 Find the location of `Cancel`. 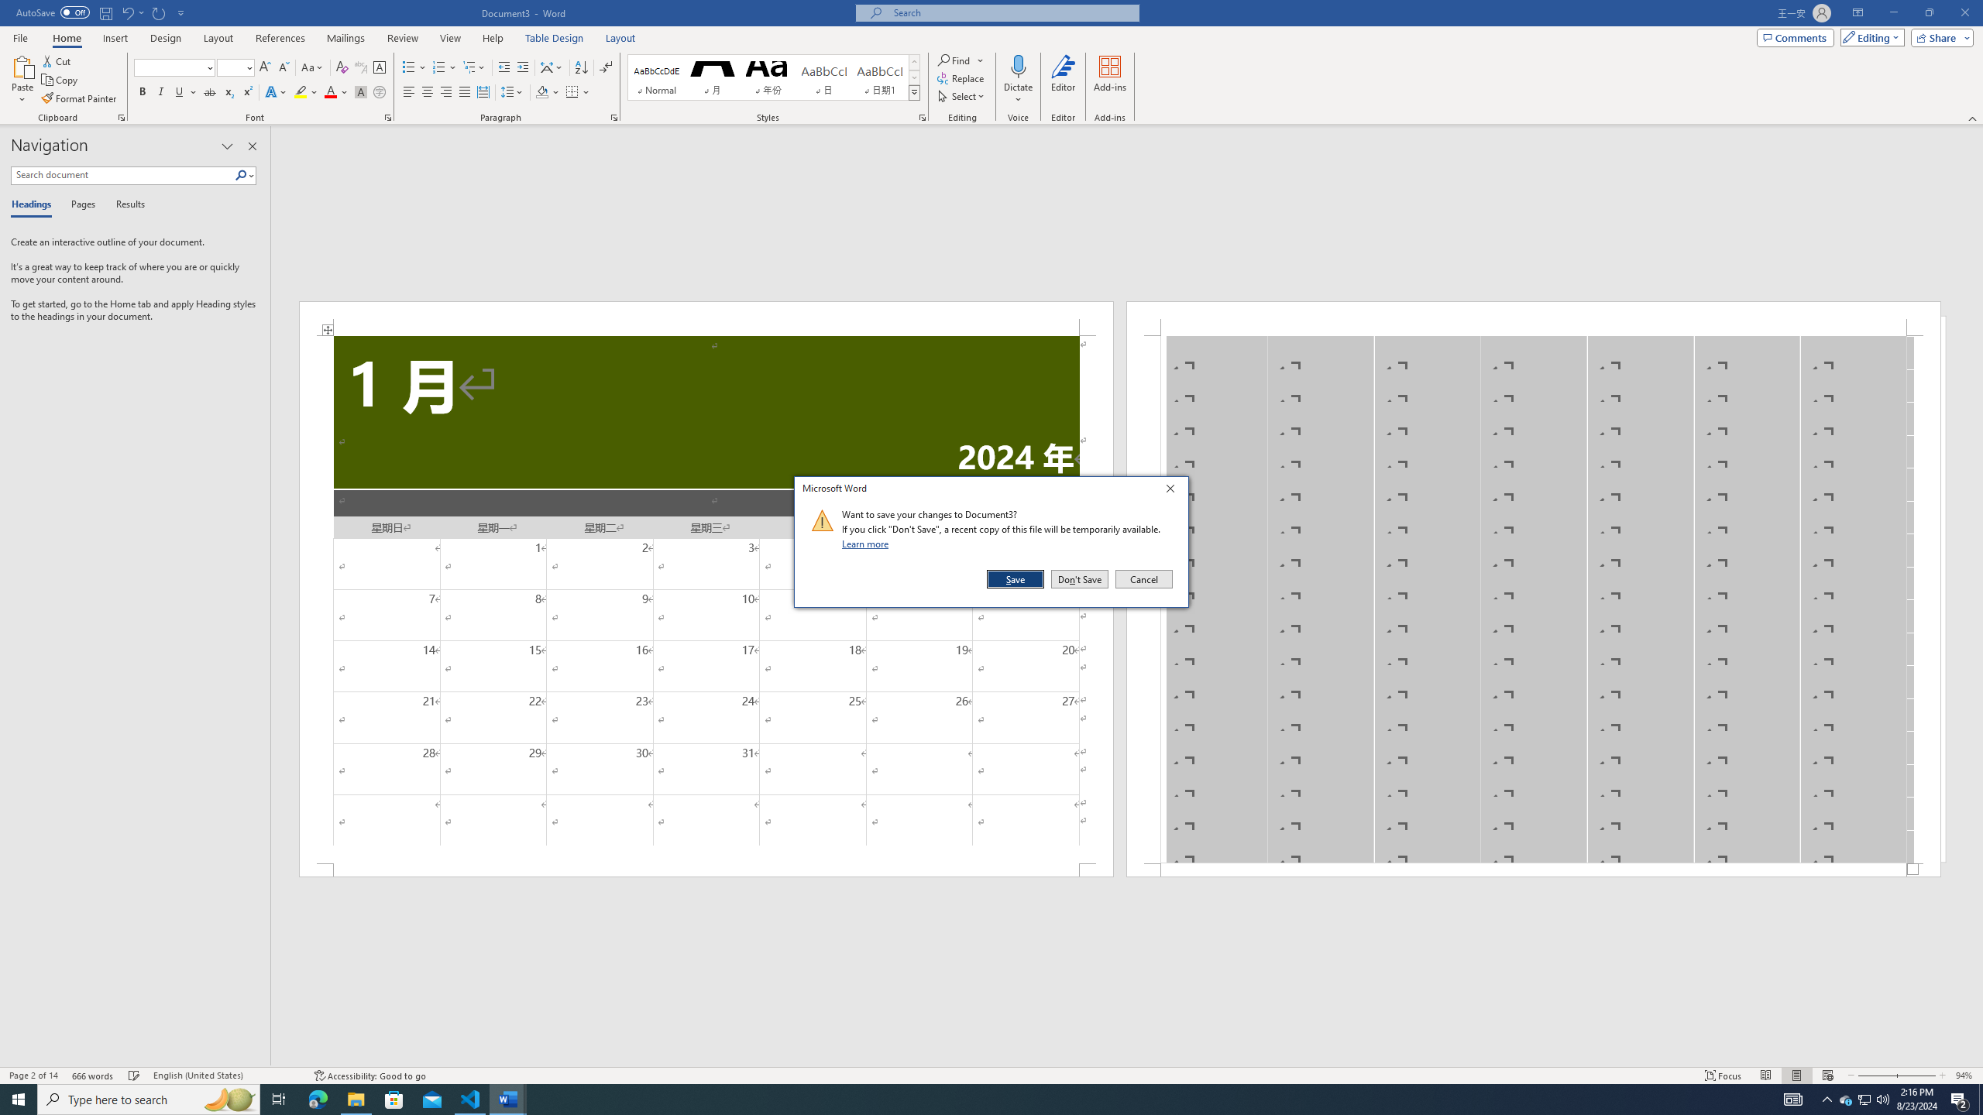

Cancel is located at coordinates (1143, 579).